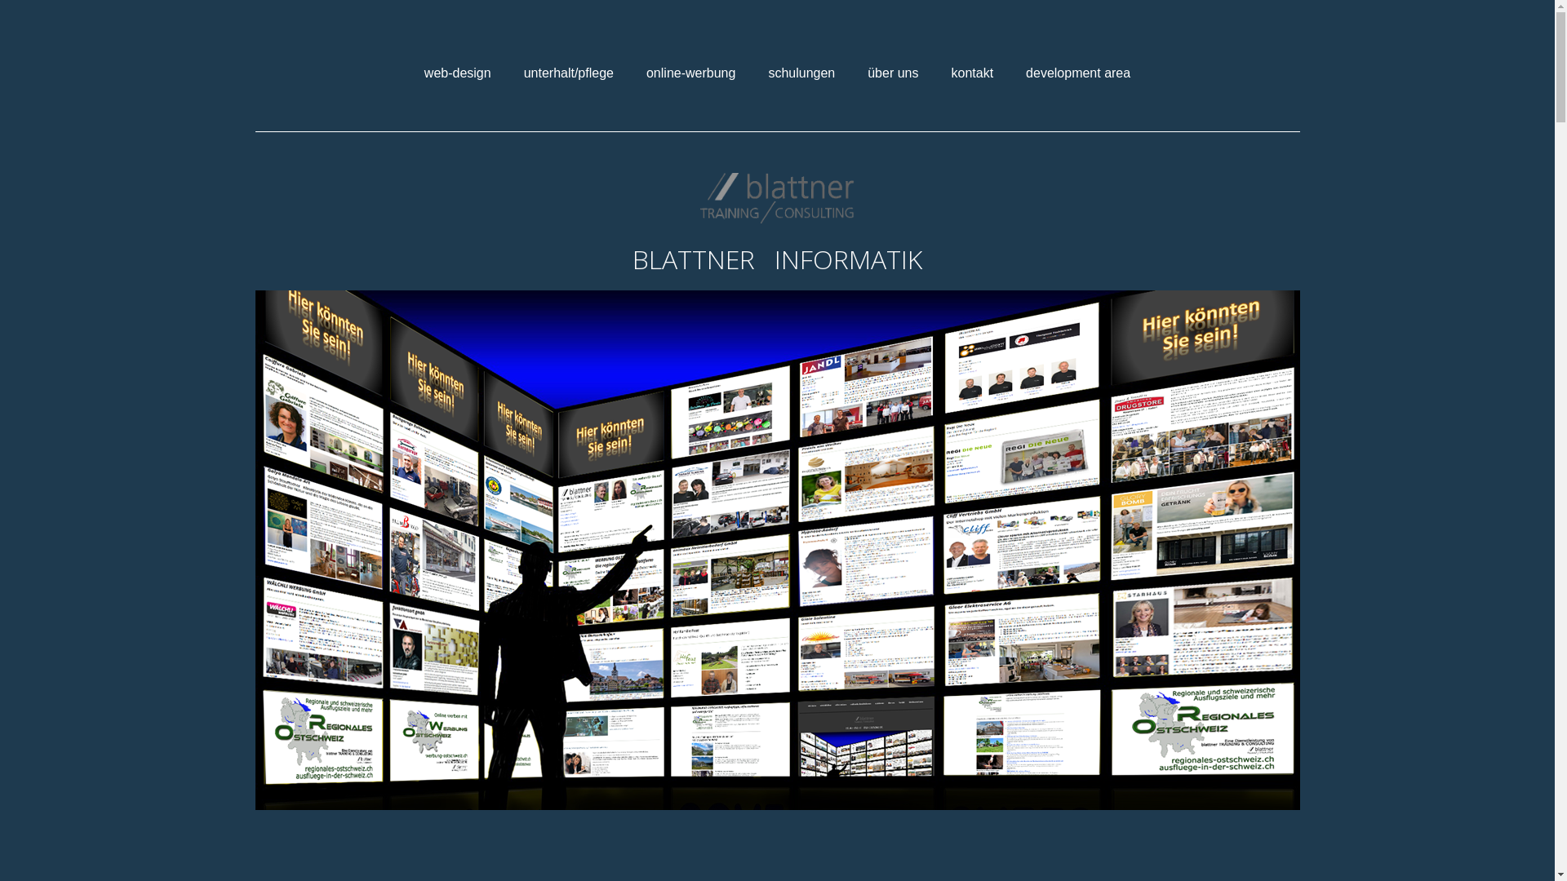 This screenshot has width=1567, height=881. What do you see at coordinates (1078, 73) in the screenshot?
I see `development area` at bounding box center [1078, 73].